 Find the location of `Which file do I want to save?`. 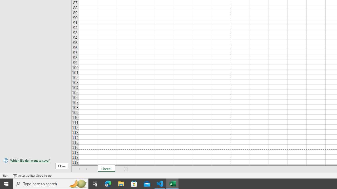

Which file do I want to save? is located at coordinates (36, 160).